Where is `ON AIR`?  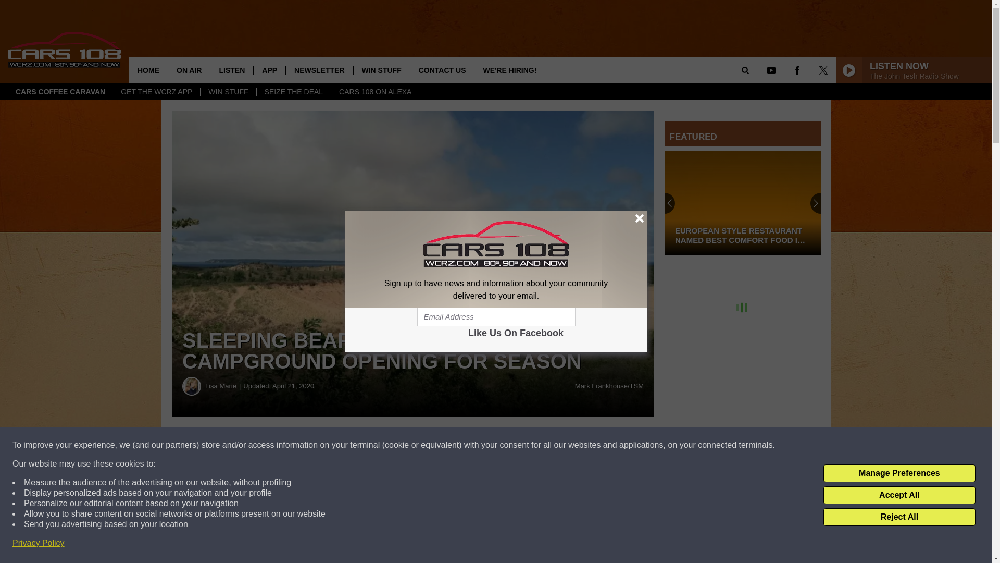
ON AIR is located at coordinates (189, 70).